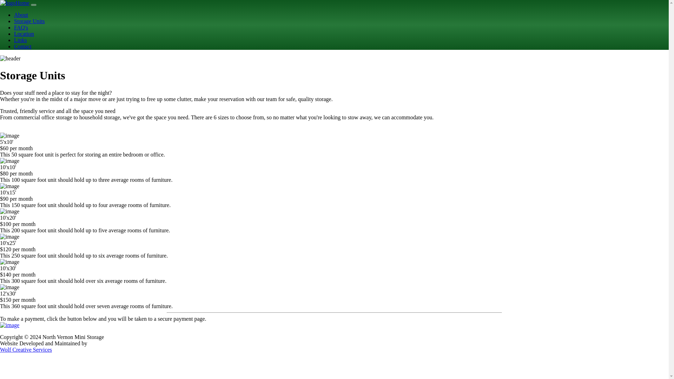 This screenshot has height=379, width=674. I want to click on Wolf Creative Services, so click(26, 350).